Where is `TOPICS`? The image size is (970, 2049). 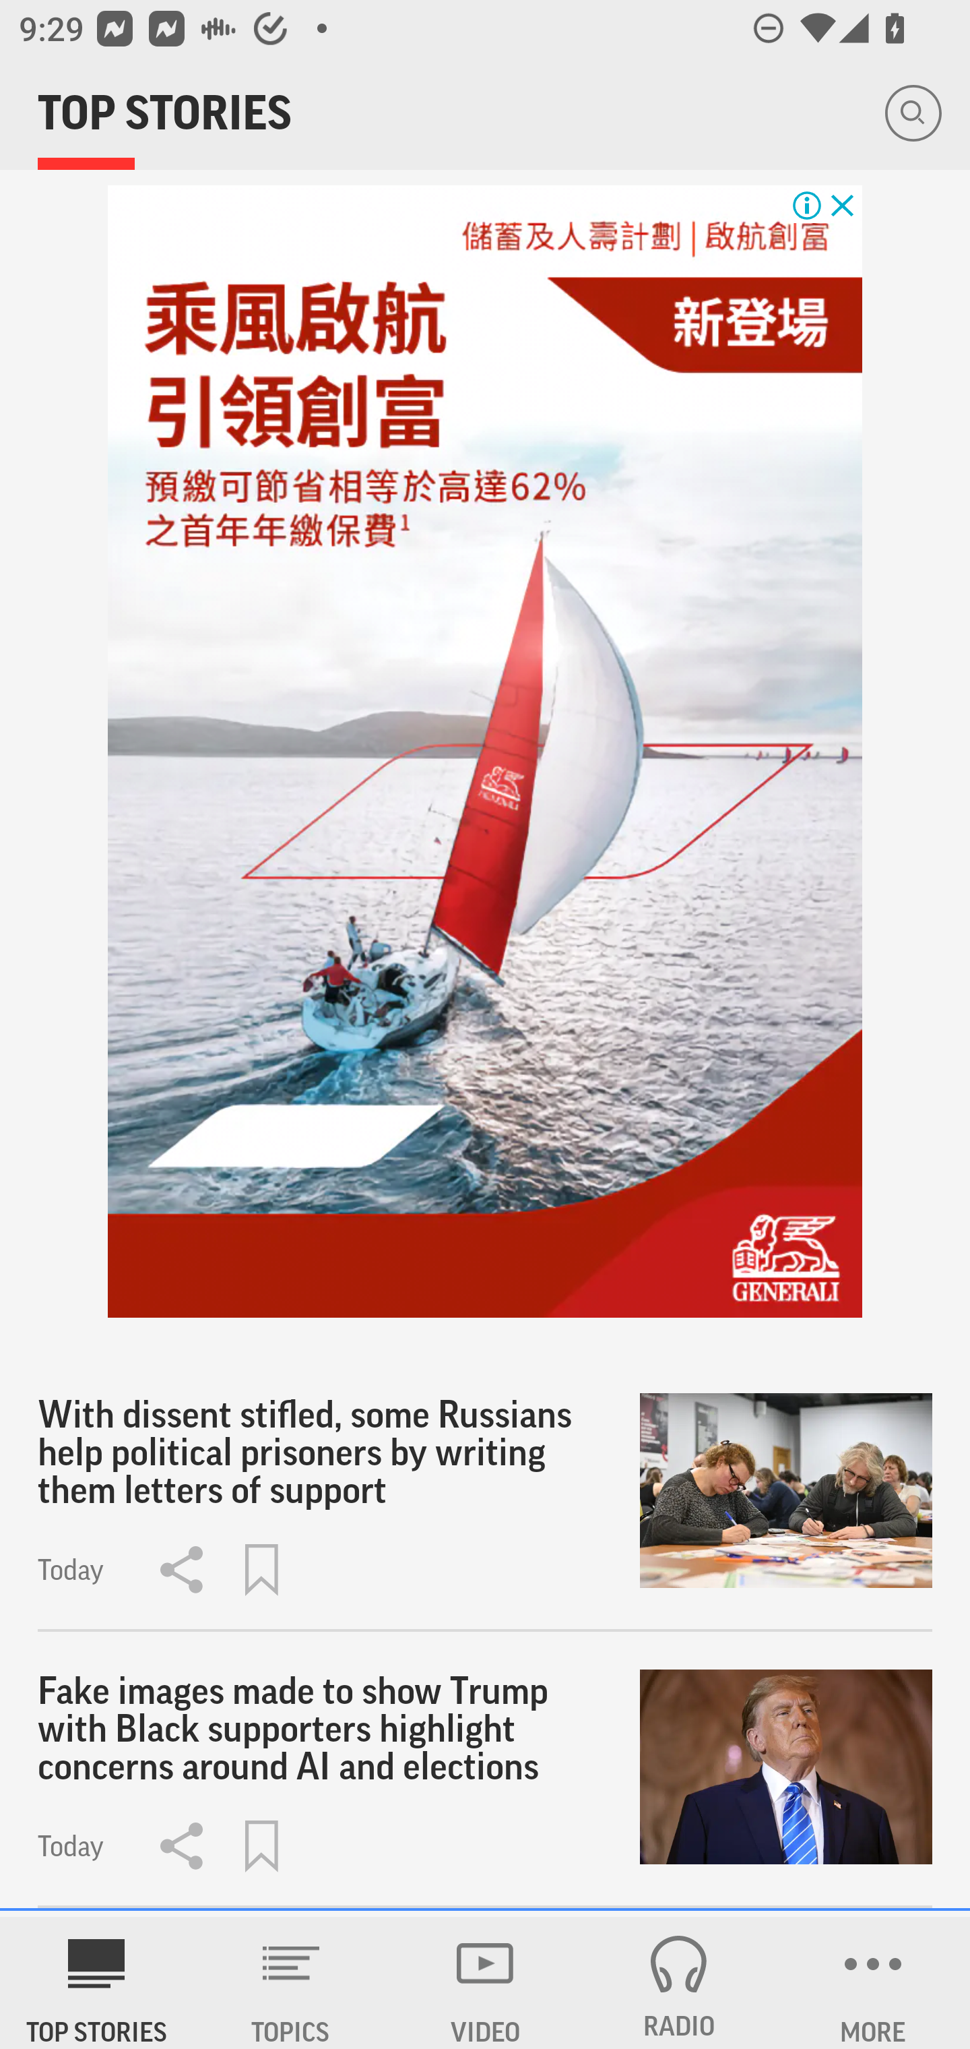
TOPICS is located at coordinates (291, 1983).